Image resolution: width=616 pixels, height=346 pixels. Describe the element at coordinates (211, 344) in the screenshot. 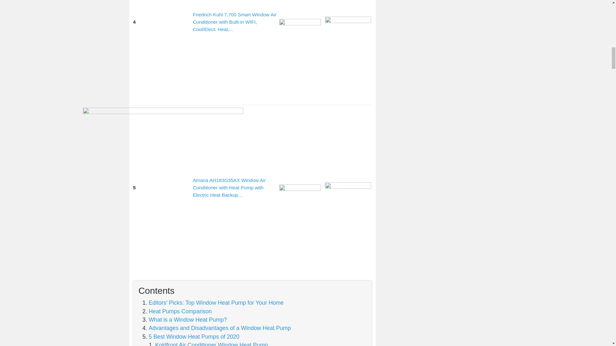

I see `Koldfront Air Conditioner Window Heat Pump` at that location.